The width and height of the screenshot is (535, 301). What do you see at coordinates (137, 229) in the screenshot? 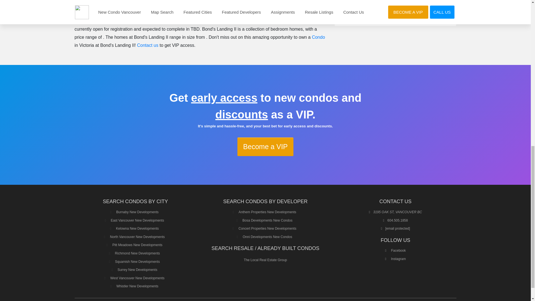
I see `Kelowna New Developments` at bounding box center [137, 229].